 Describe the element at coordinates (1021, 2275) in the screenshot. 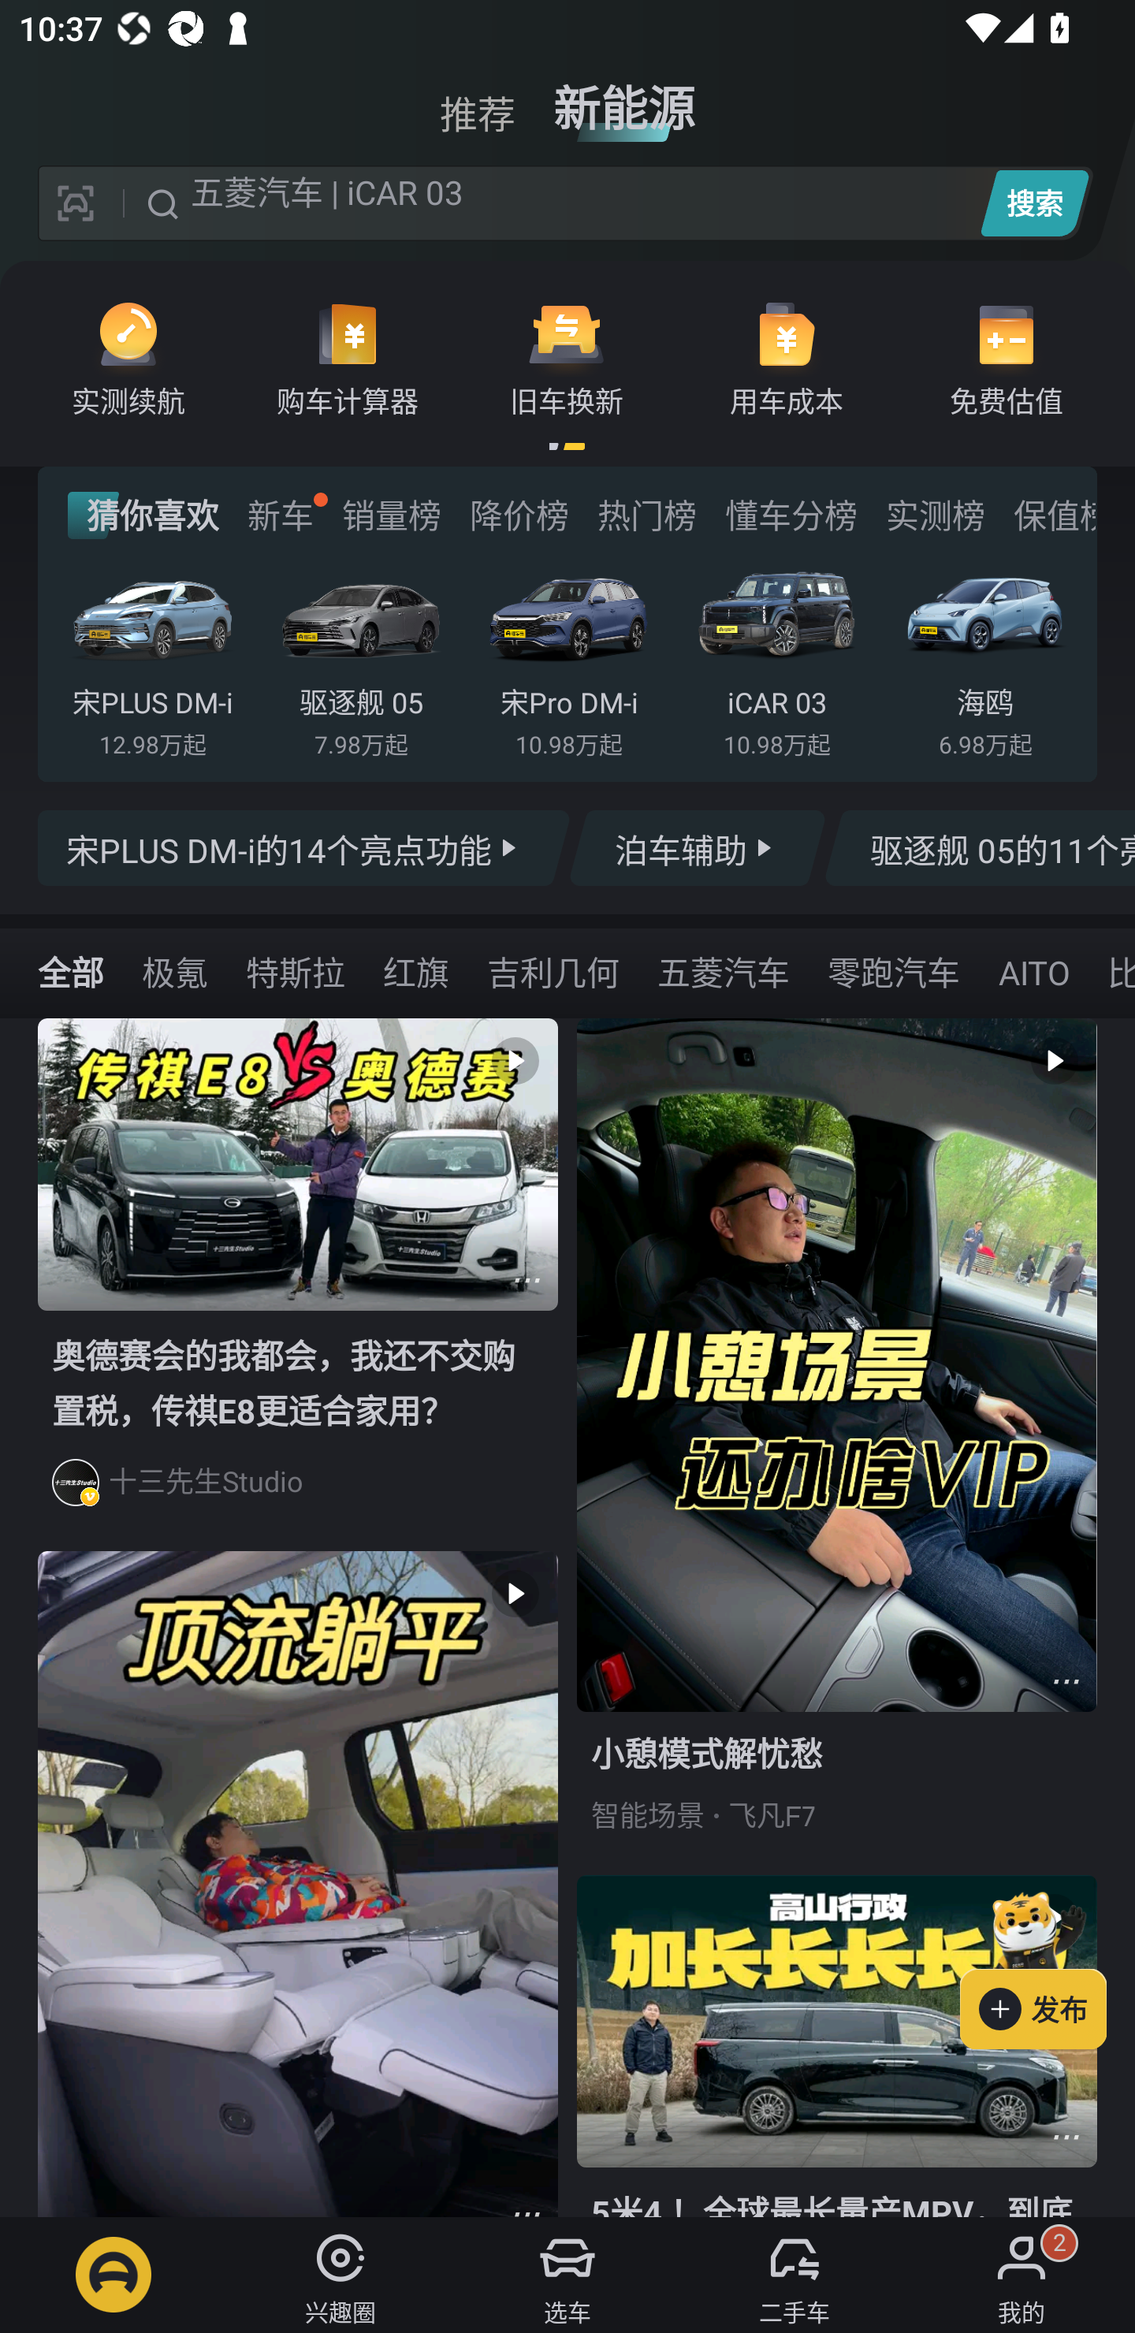

I see ` 我的` at that location.